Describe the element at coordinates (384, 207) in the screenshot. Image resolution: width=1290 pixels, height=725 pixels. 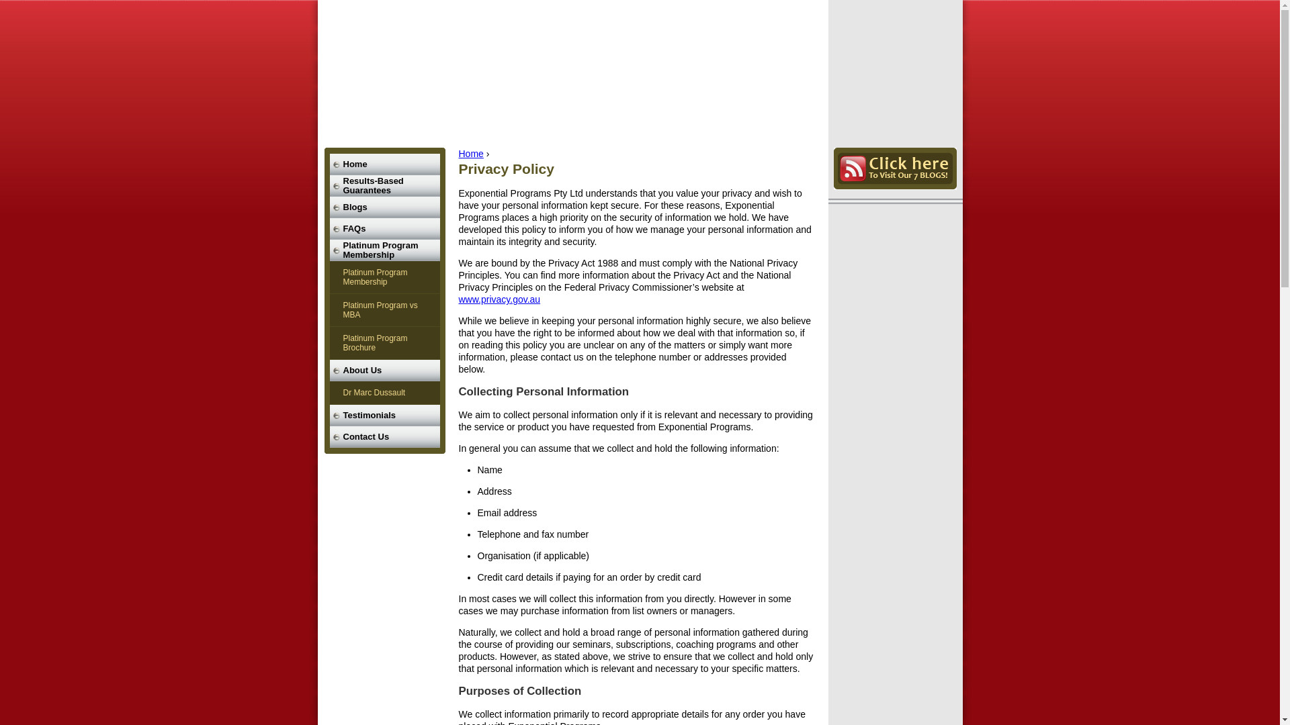
I see `Blogs` at that location.